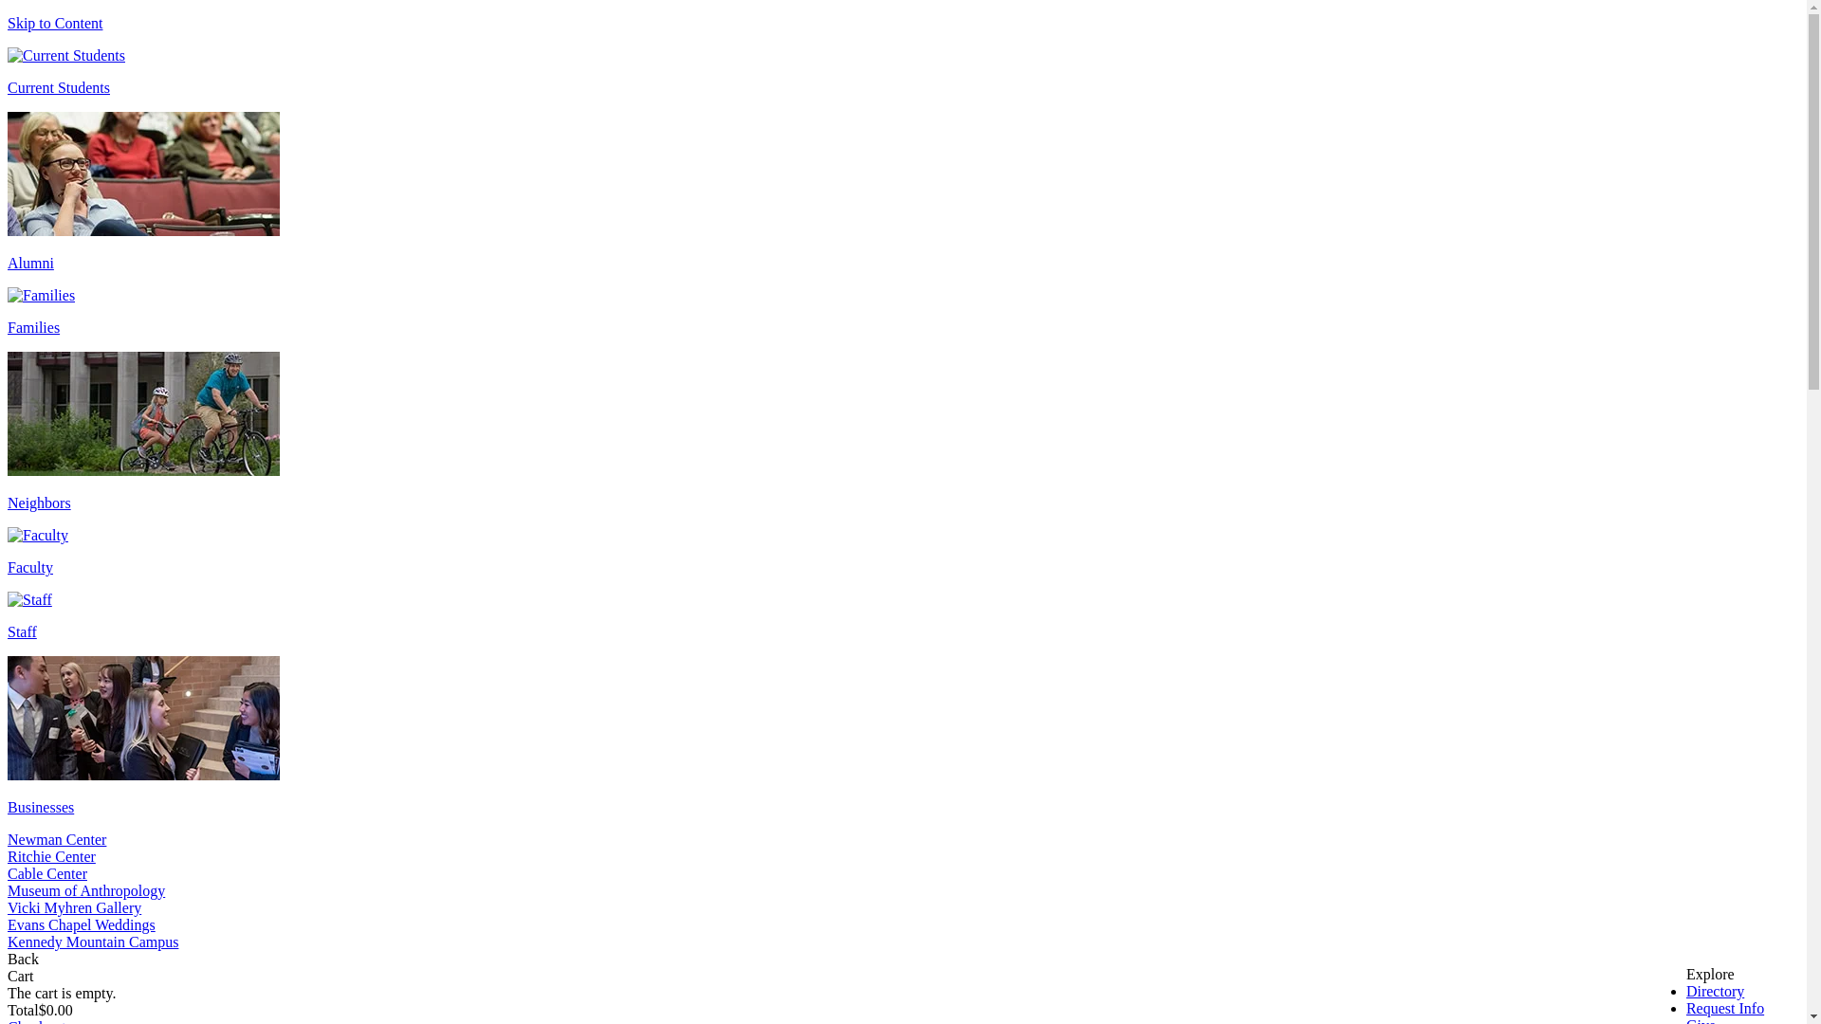  I want to click on Vicki Myhren Gallery, so click(74, 907).